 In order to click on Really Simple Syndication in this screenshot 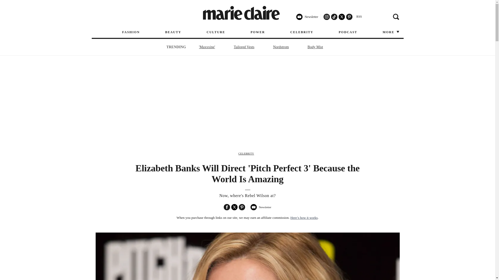, I will do `click(359, 17)`.